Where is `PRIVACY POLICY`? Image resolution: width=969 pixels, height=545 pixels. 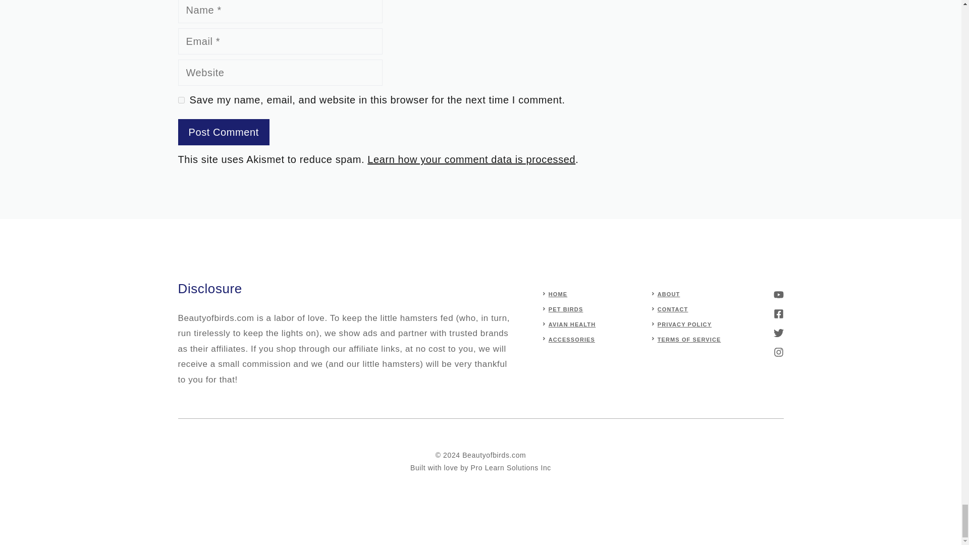 PRIVACY POLICY is located at coordinates (684, 324).